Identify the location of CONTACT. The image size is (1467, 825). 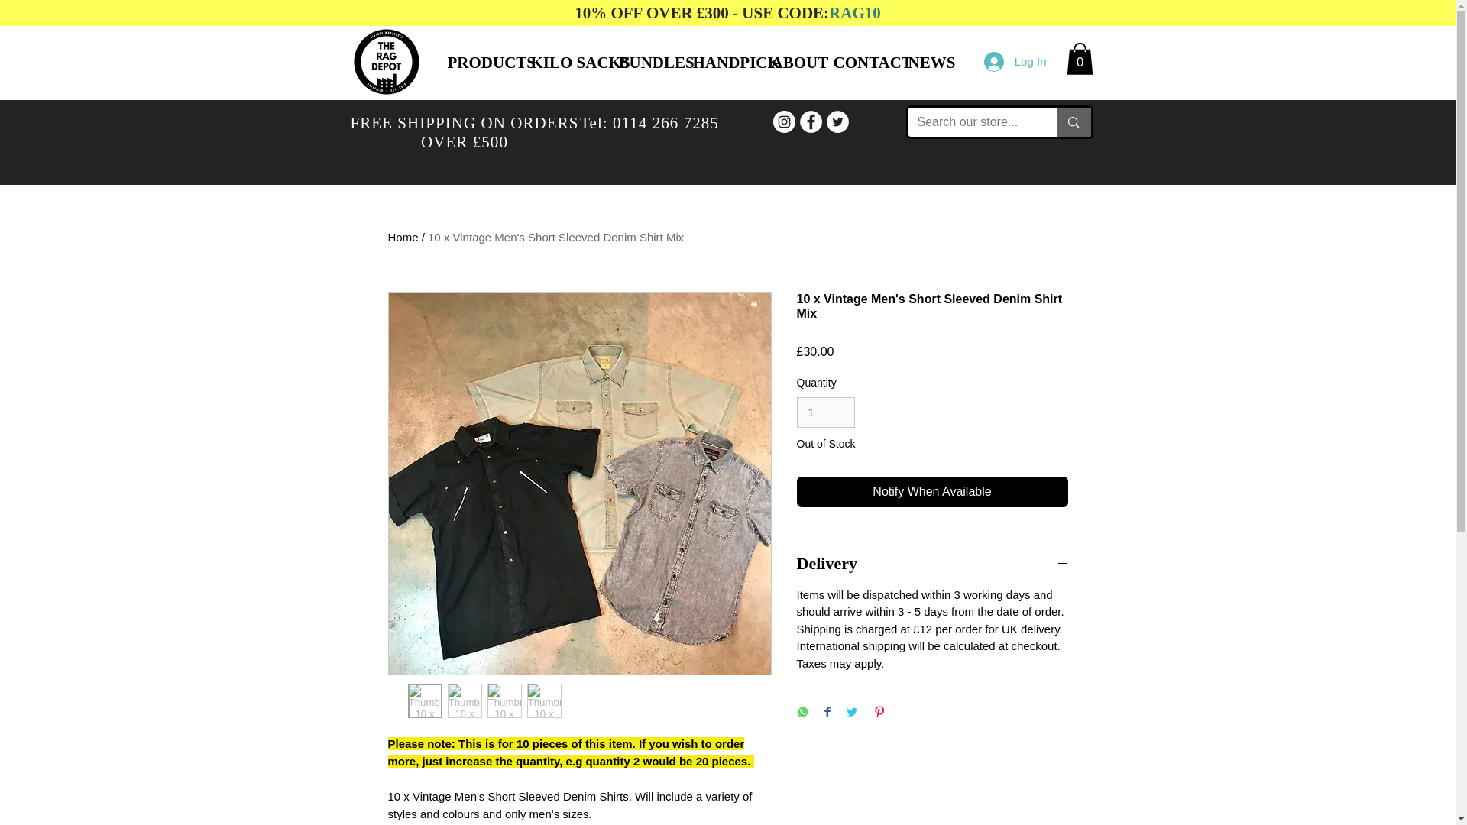
(859, 63).